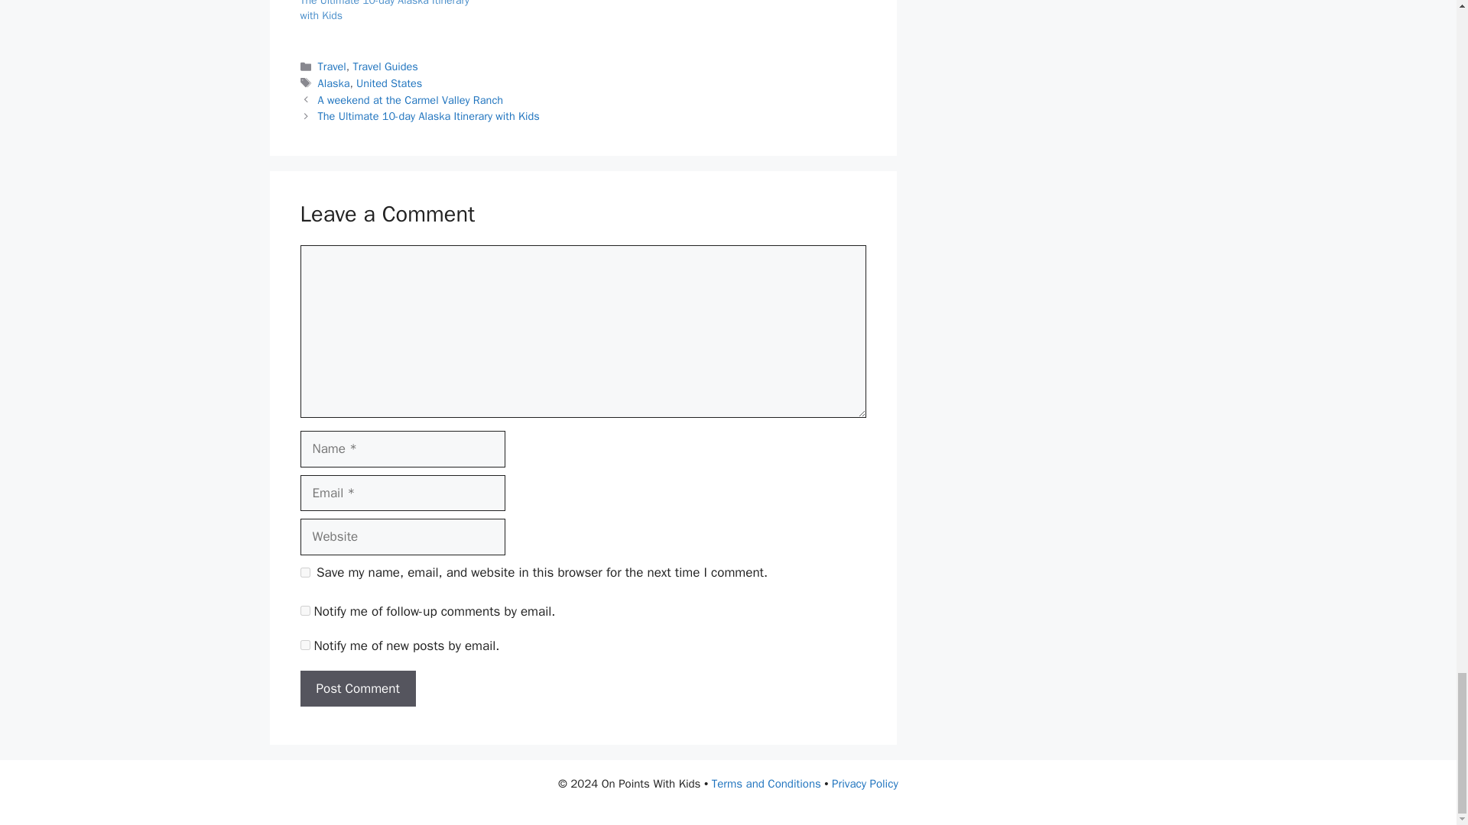 This screenshot has width=1468, height=825. Describe the element at coordinates (357, 689) in the screenshot. I see `Post Comment` at that location.